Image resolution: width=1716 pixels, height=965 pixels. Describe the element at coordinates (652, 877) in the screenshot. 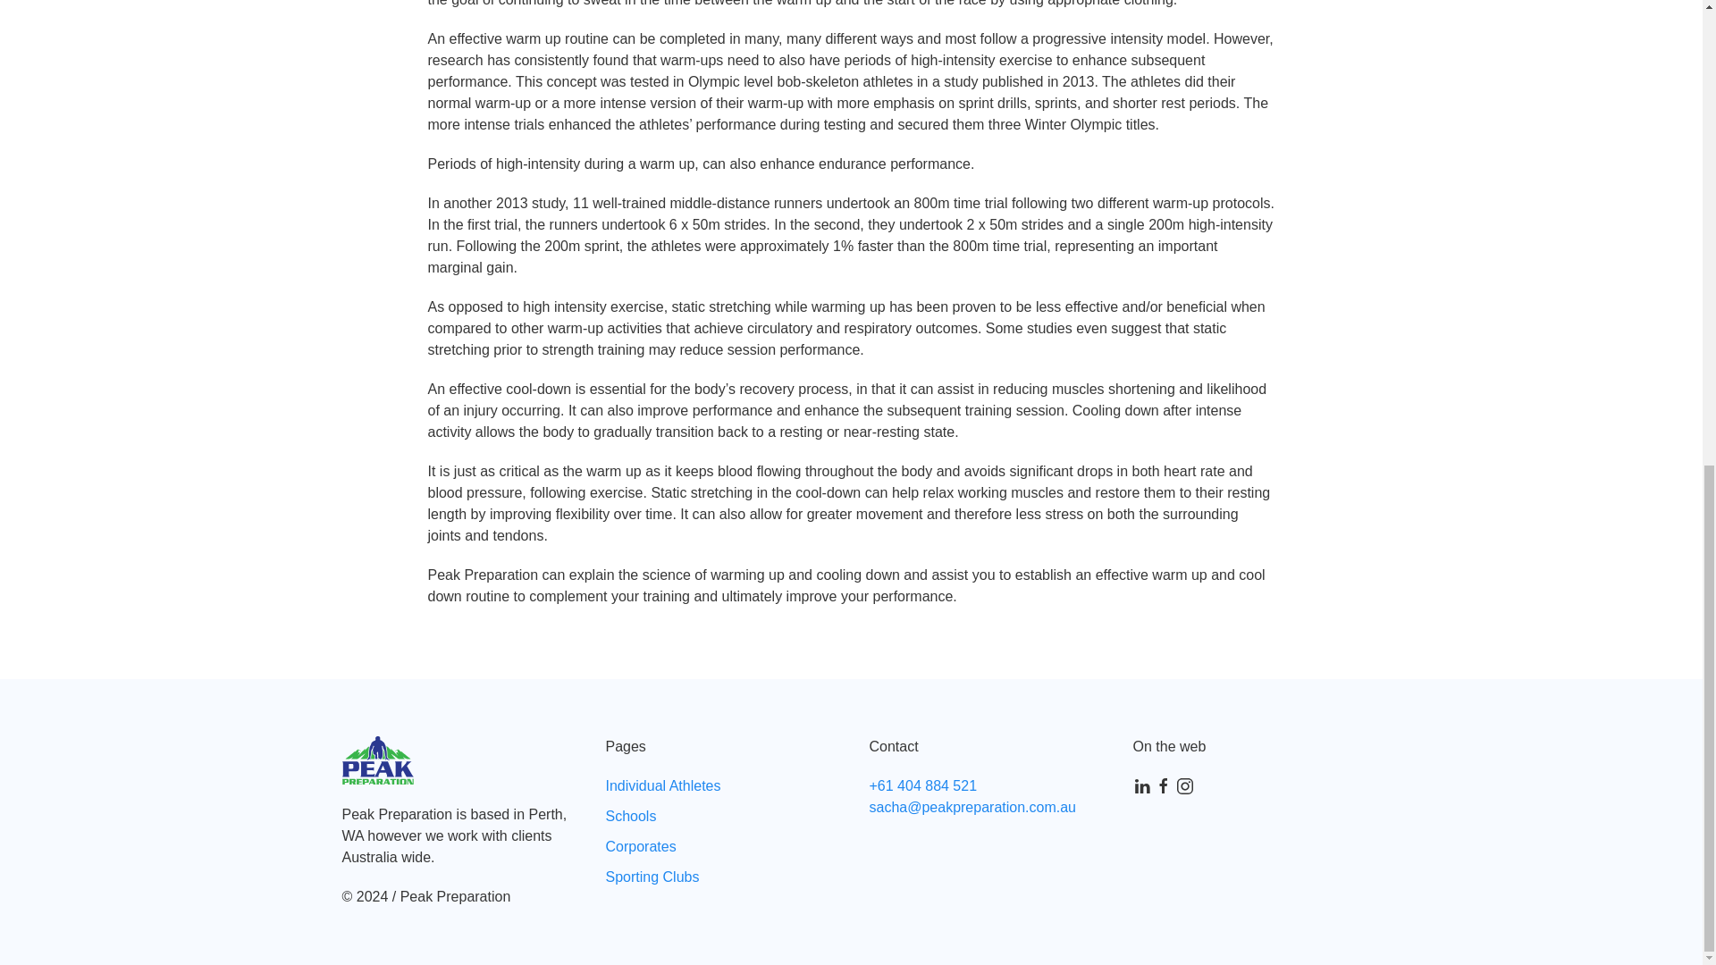

I see `Sporting Clubs` at that location.